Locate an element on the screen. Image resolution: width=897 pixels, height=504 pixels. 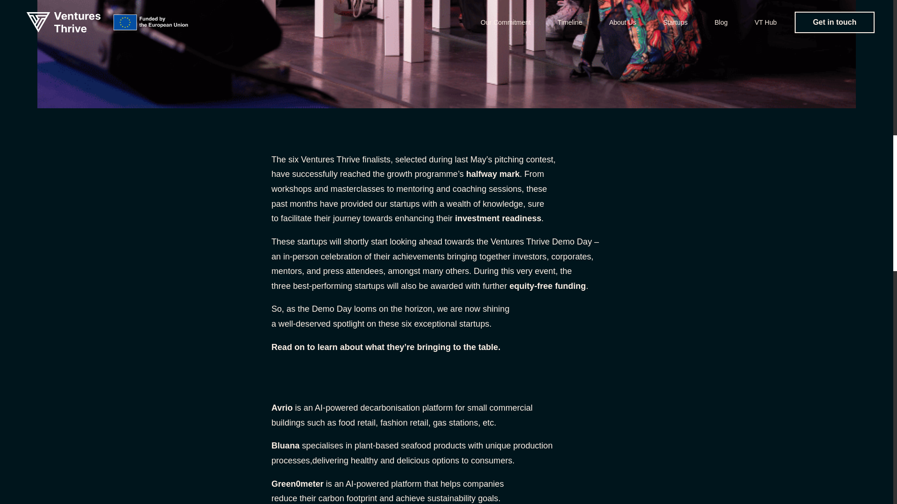
Bluana is located at coordinates (285, 446).